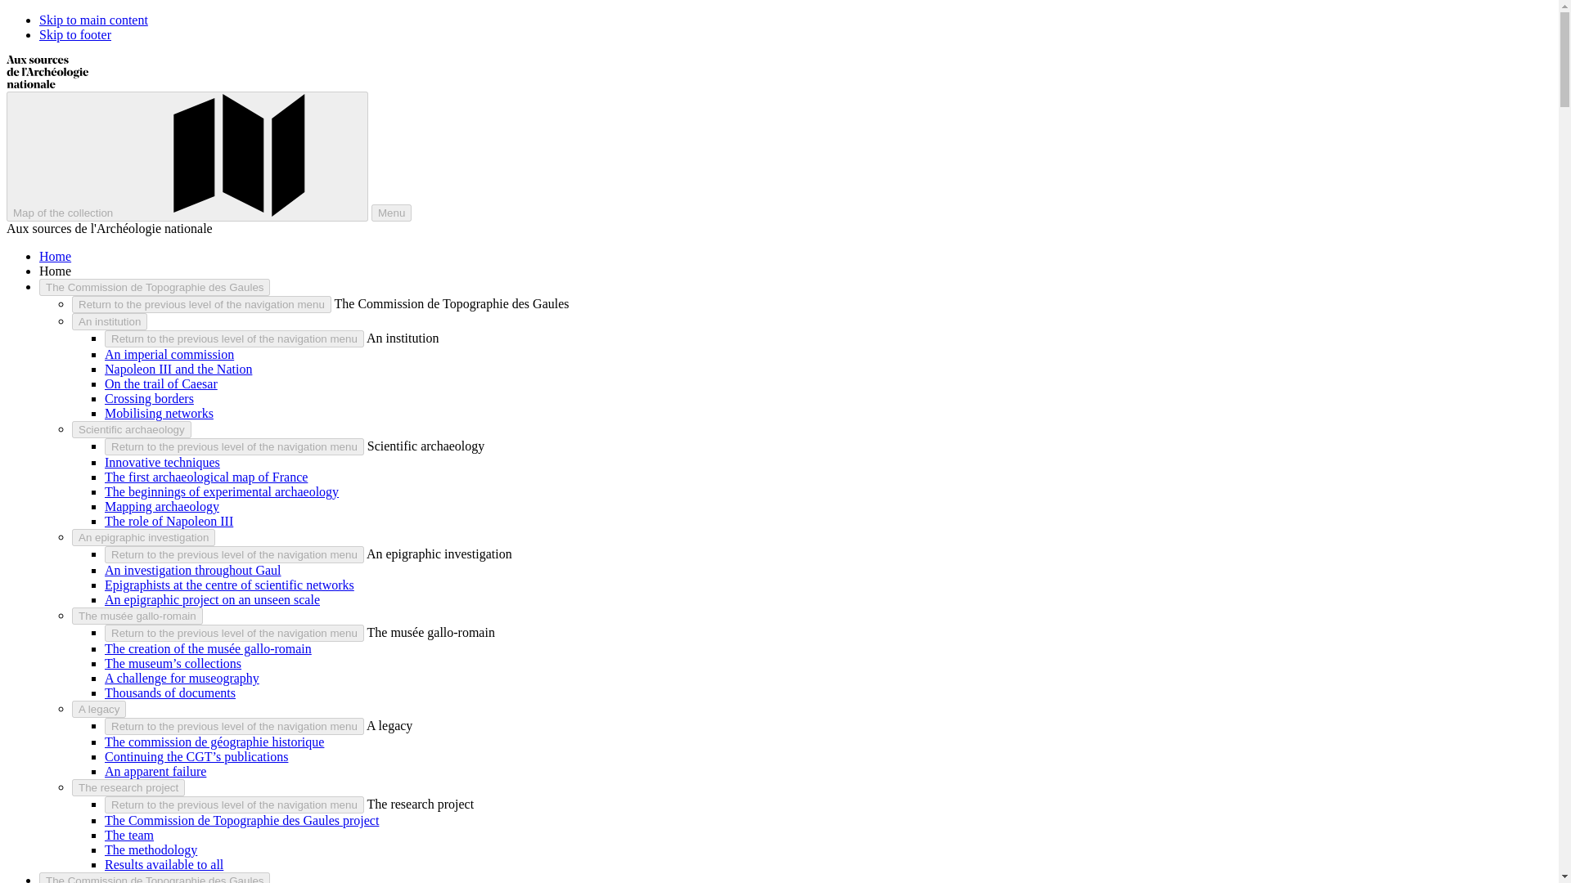 This screenshot has height=883, width=1571. What do you see at coordinates (234, 633) in the screenshot?
I see `Return to the previous level of the navigation menu` at bounding box center [234, 633].